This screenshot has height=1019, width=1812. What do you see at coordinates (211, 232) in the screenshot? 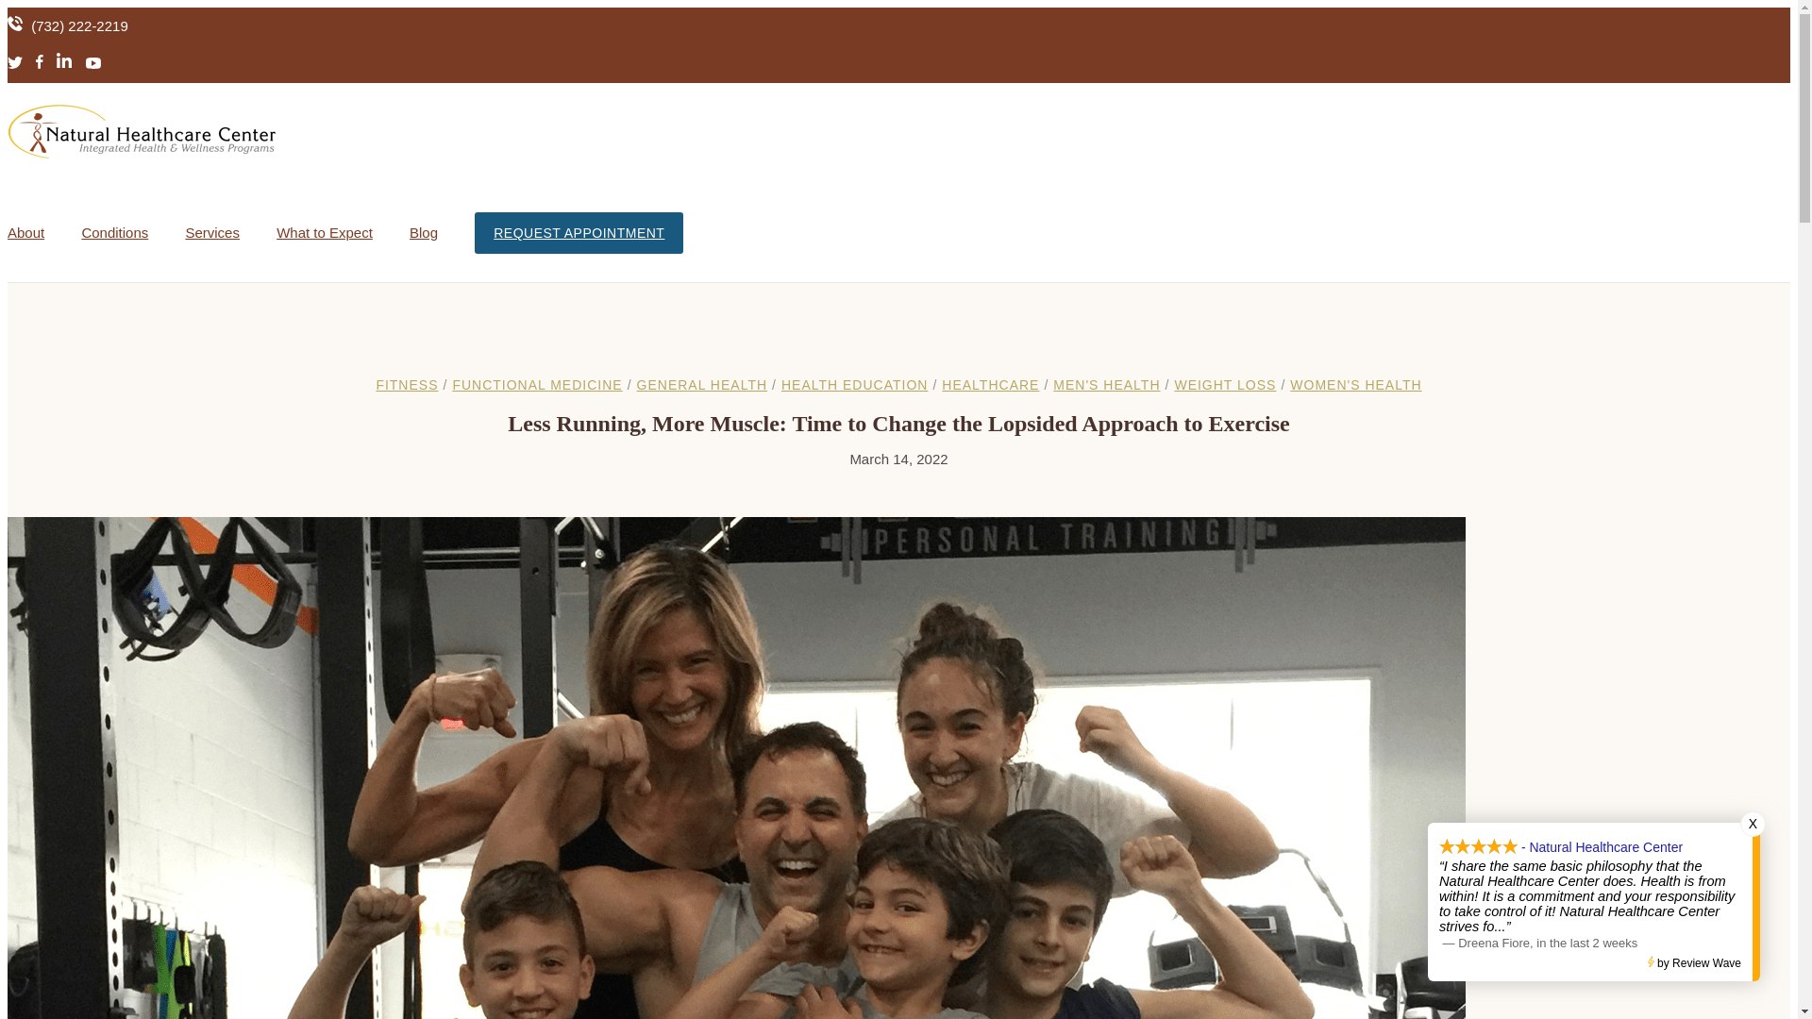
I see `Services` at bounding box center [211, 232].